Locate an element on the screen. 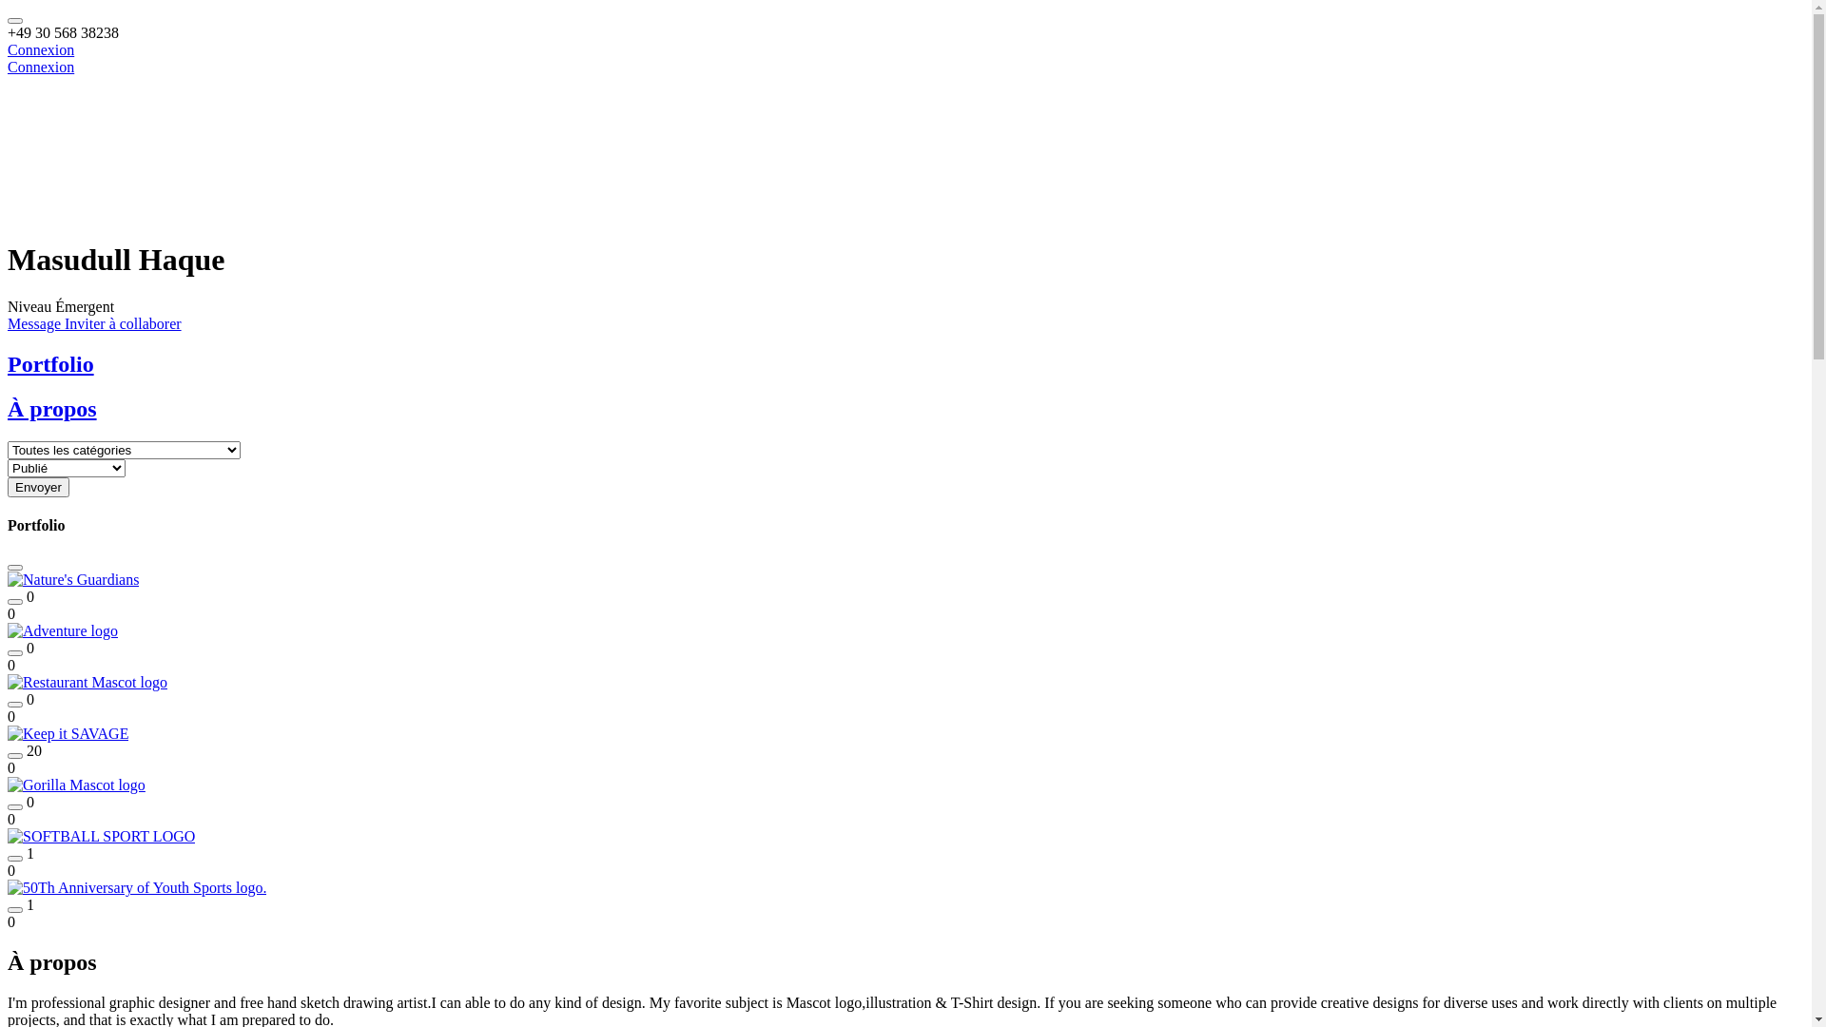 This screenshot has height=1027, width=1826. Message is located at coordinates (36, 323).